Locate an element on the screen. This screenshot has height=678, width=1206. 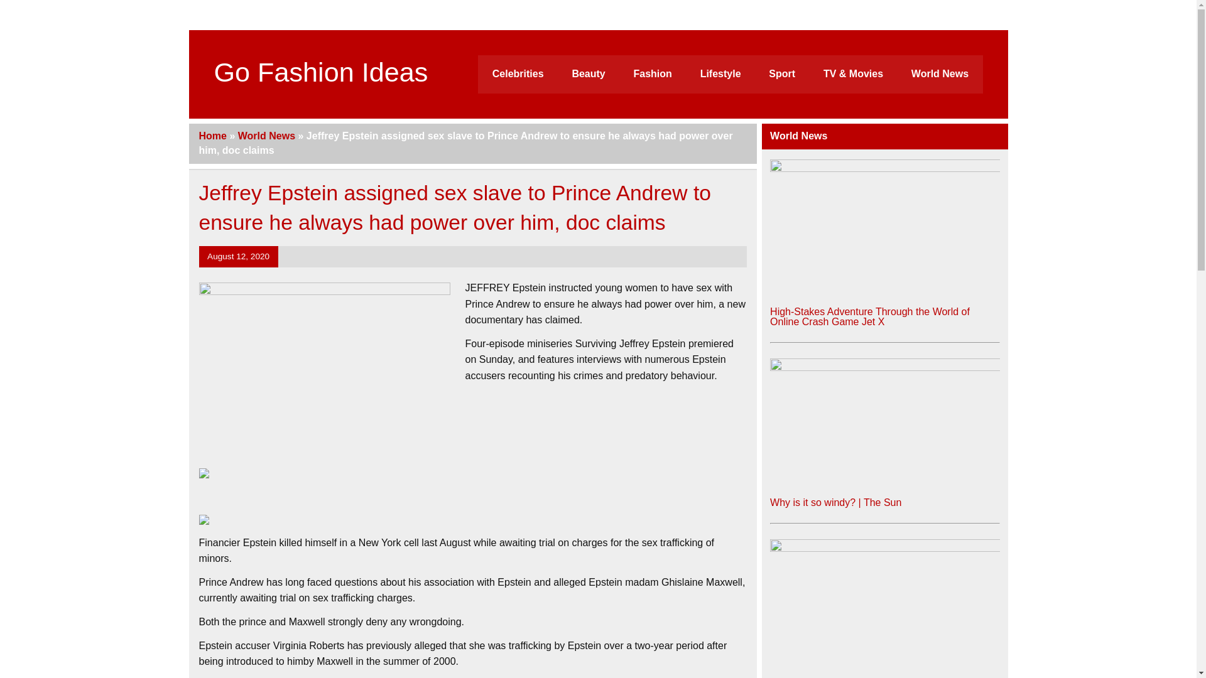
Celebrities is located at coordinates (518, 74).